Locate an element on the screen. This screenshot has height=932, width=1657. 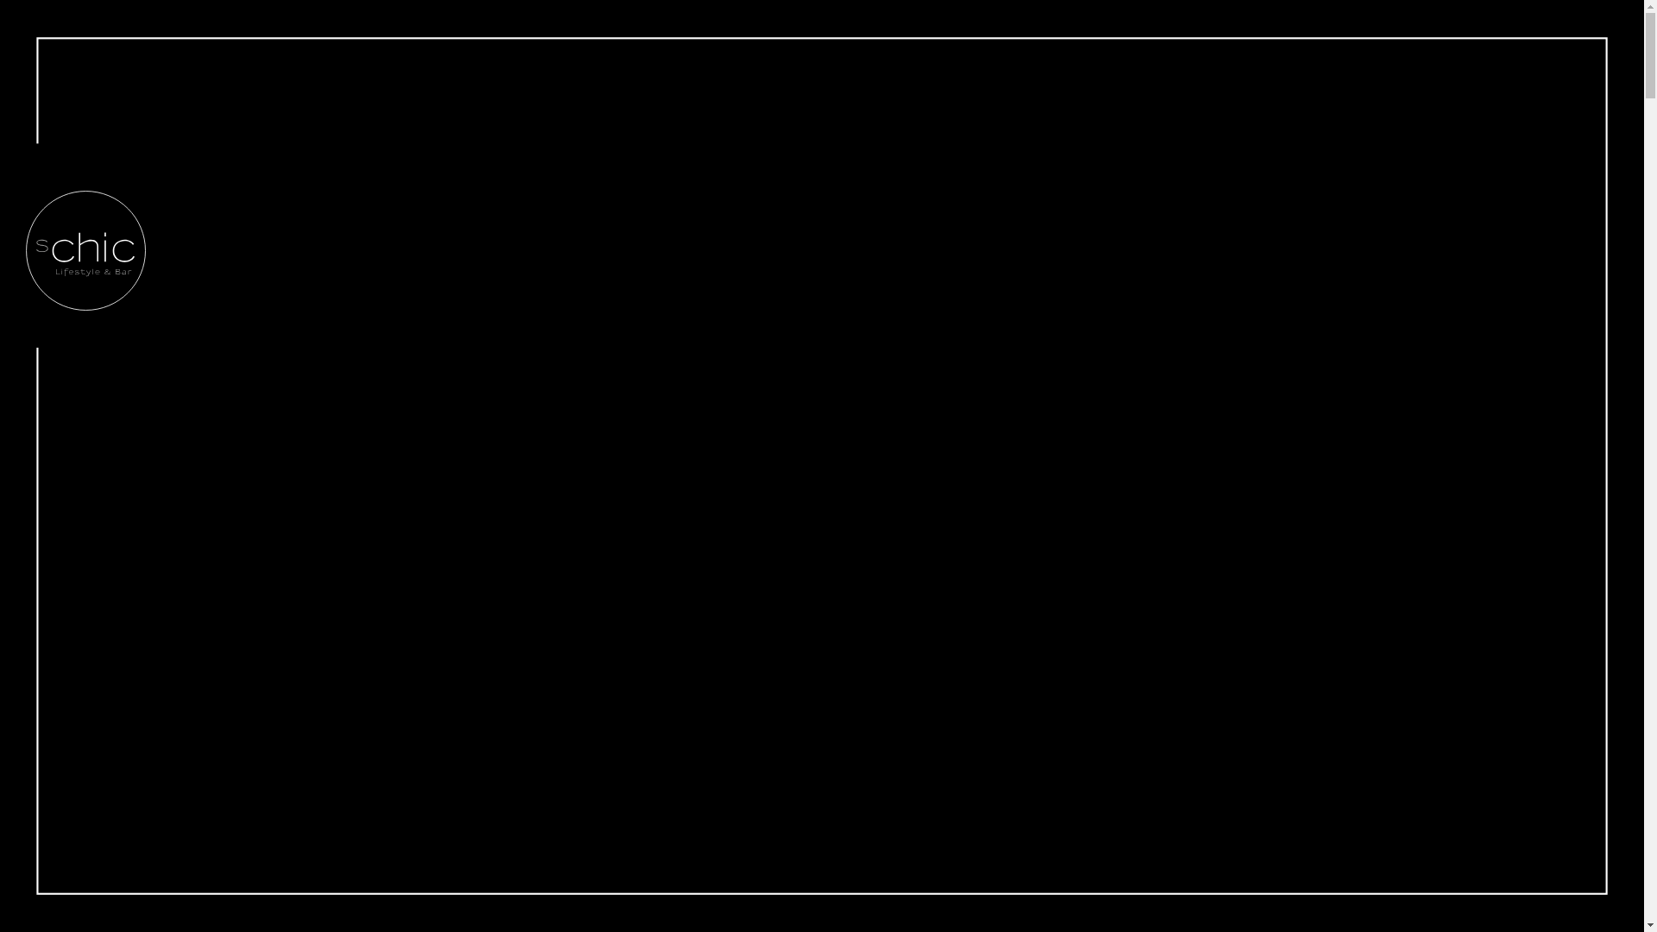
sChic Bar is located at coordinates (86, 307).